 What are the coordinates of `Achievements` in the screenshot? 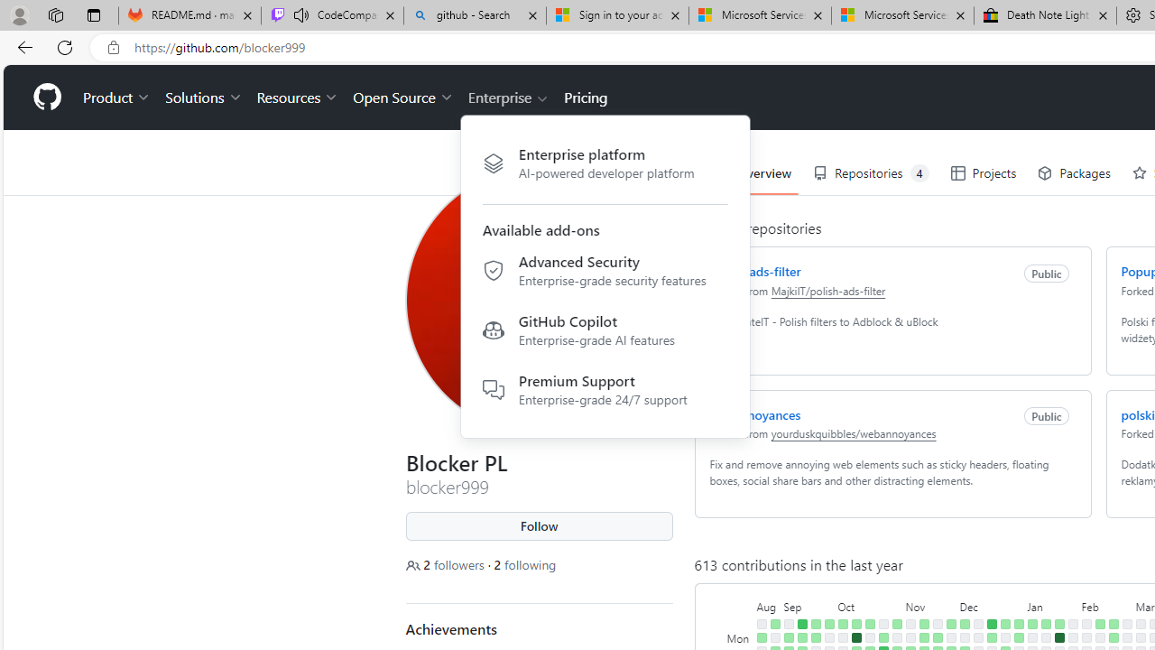 It's located at (451, 628).